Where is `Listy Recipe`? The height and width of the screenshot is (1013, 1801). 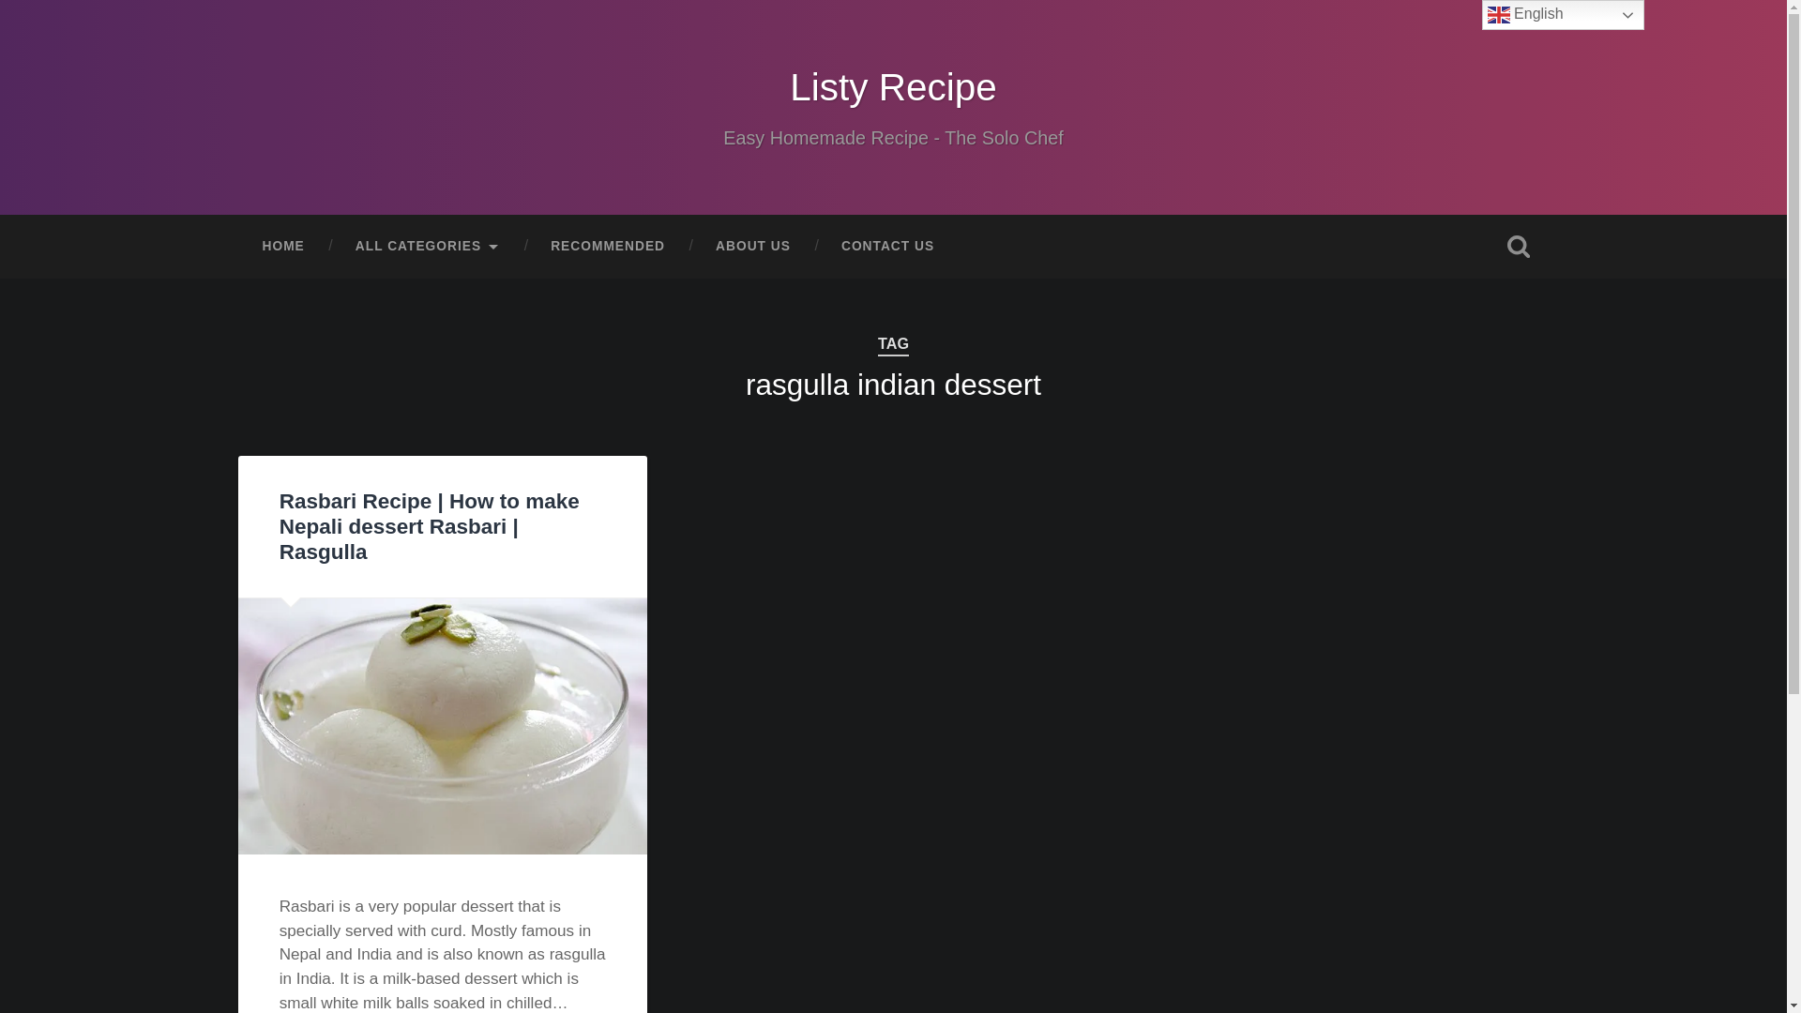
Listy Recipe is located at coordinates (893, 86).